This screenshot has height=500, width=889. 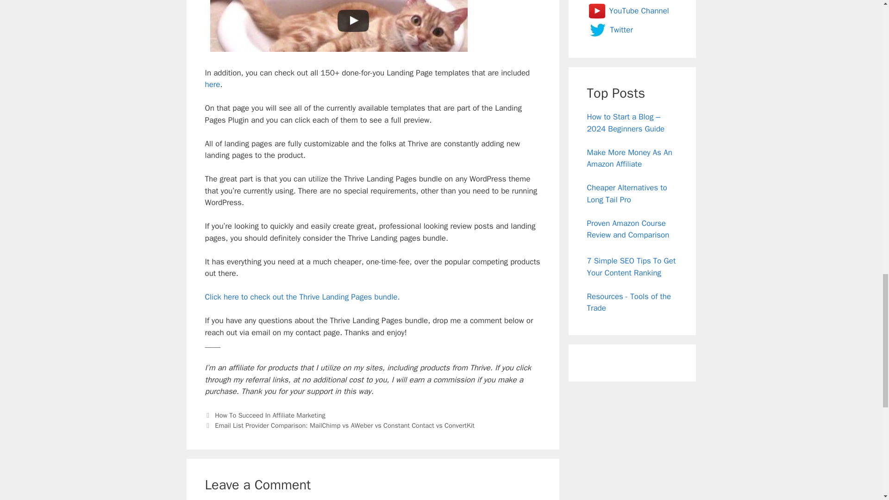 I want to click on How To Succeed In Affiliate Marketing, so click(x=270, y=415).